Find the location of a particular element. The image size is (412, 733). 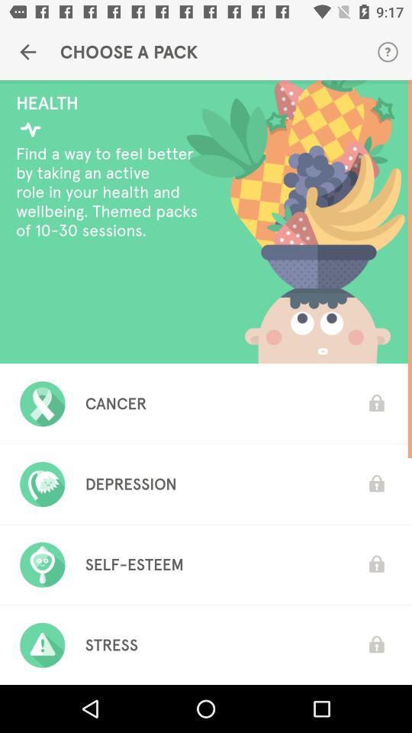

turn on icon above depression item is located at coordinates (116, 403).